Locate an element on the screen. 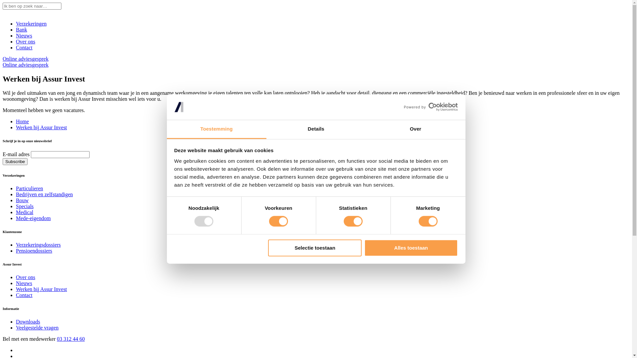  Bank is located at coordinates (22, 30).